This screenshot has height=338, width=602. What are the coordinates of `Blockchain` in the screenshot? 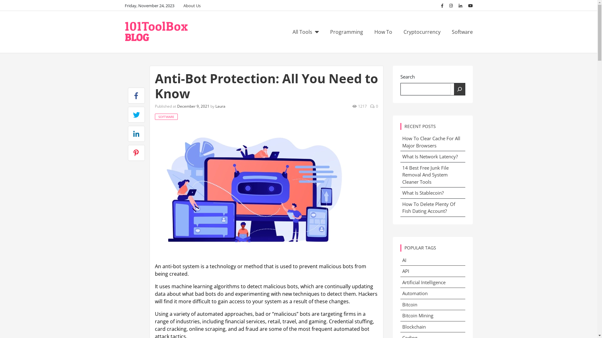 It's located at (433, 327).